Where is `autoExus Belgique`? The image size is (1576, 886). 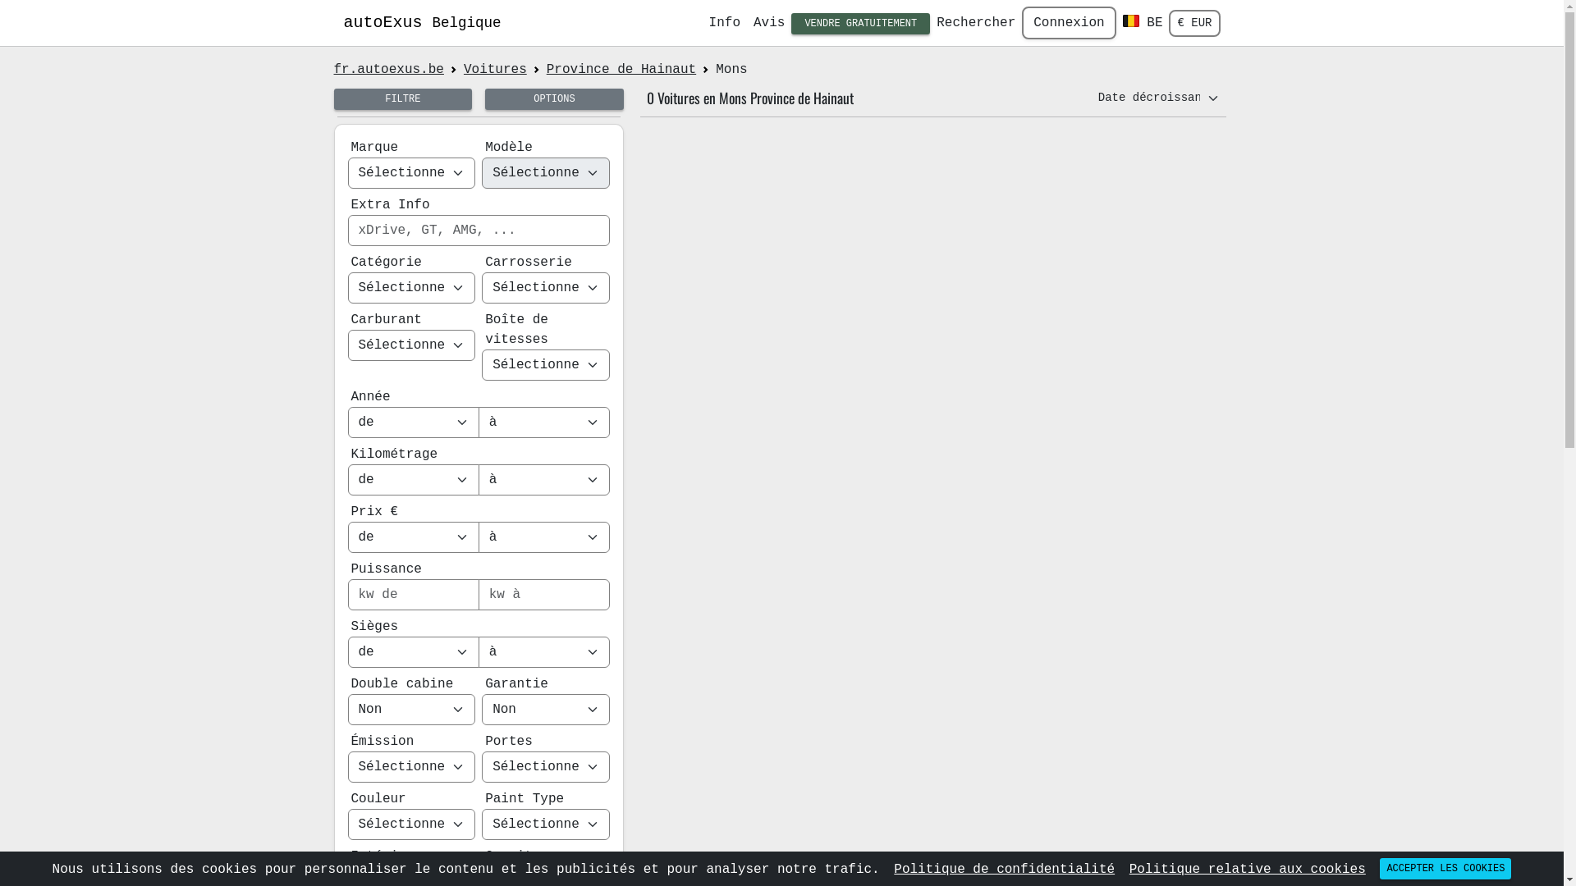
autoExus Belgique is located at coordinates (422, 23).